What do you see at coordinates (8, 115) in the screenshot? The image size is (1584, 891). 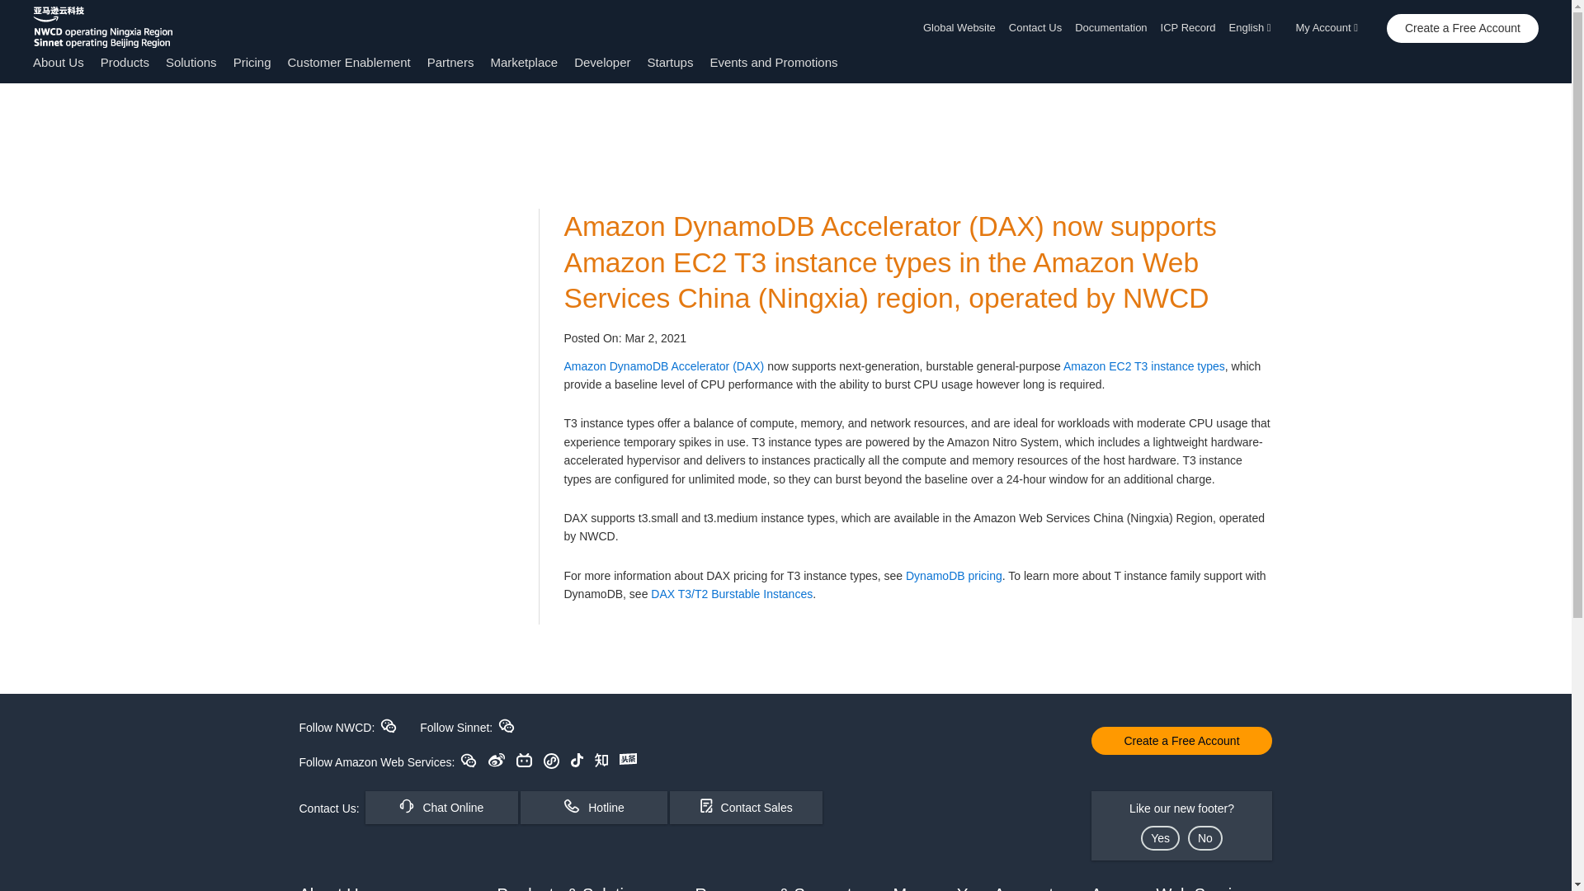 I see `Skip to main content` at bounding box center [8, 115].